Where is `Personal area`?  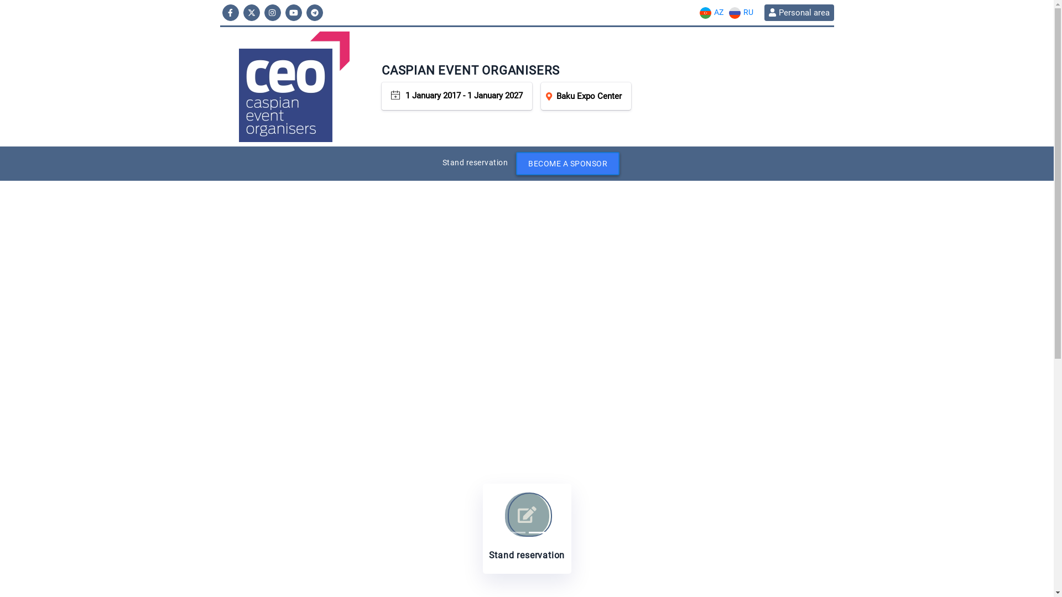
Personal area is located at coordinates (799, 13).